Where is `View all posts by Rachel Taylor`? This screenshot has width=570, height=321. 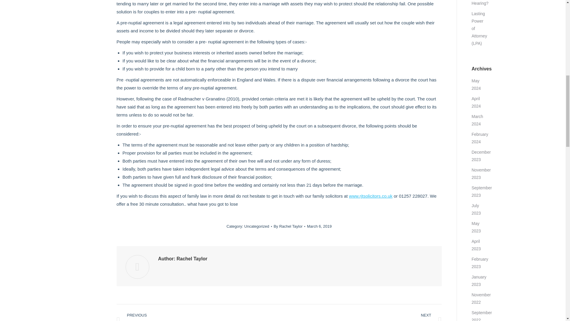 View all posts by Rachel Taylor is located at coordinates (289, 226).